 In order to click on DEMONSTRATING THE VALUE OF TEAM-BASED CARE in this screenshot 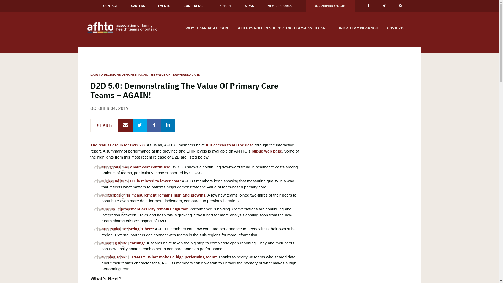, I will do `click(161, 74)`.